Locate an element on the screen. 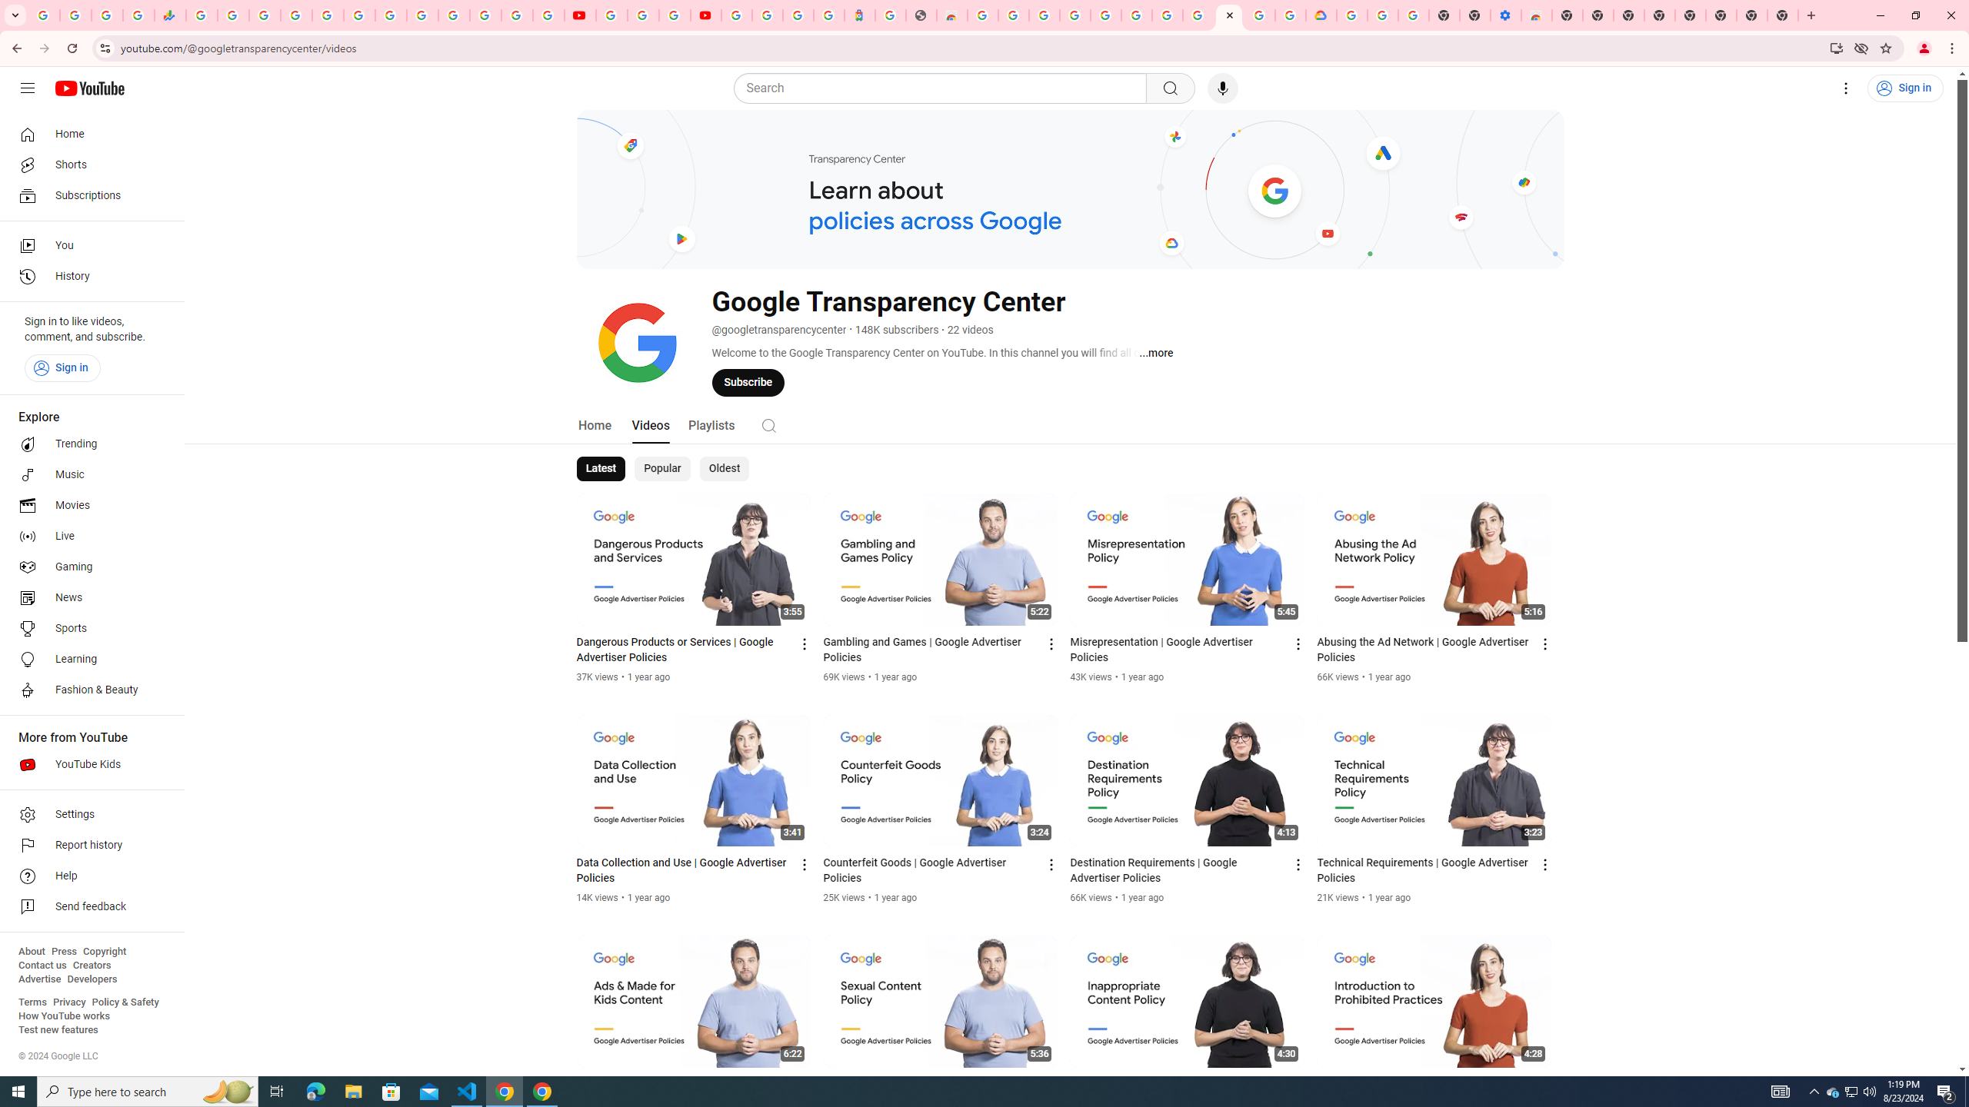  Terms is located at coordinates (32, 1002).